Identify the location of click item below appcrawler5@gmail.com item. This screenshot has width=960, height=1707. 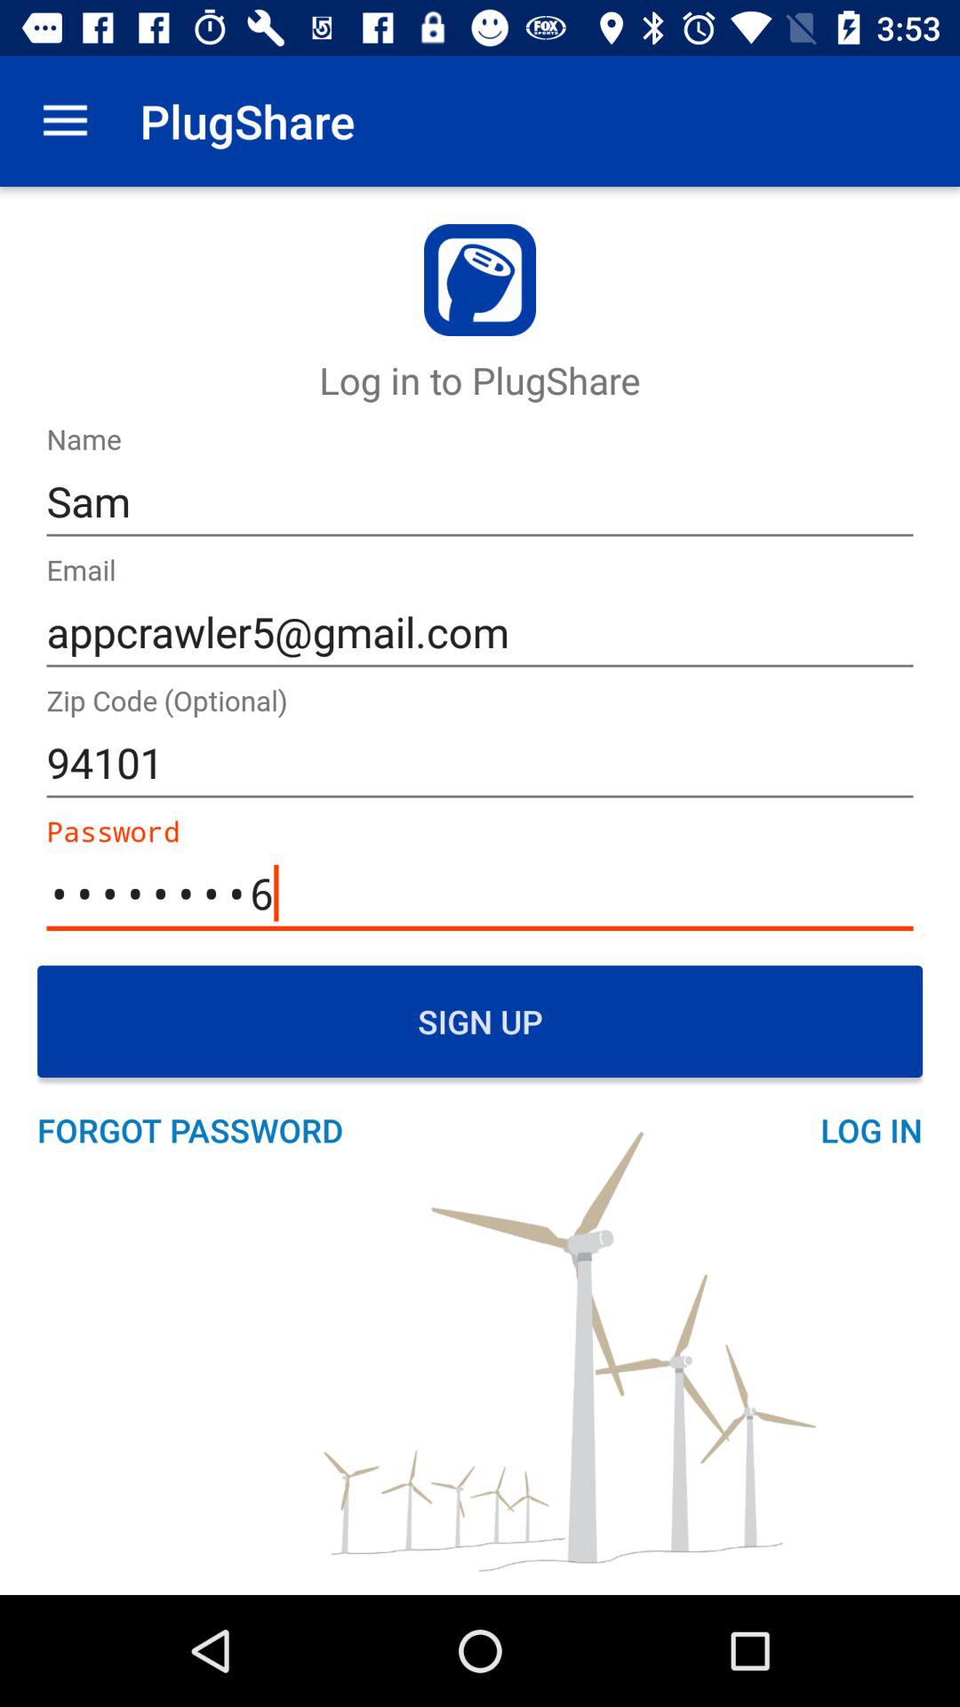
(480, 763).